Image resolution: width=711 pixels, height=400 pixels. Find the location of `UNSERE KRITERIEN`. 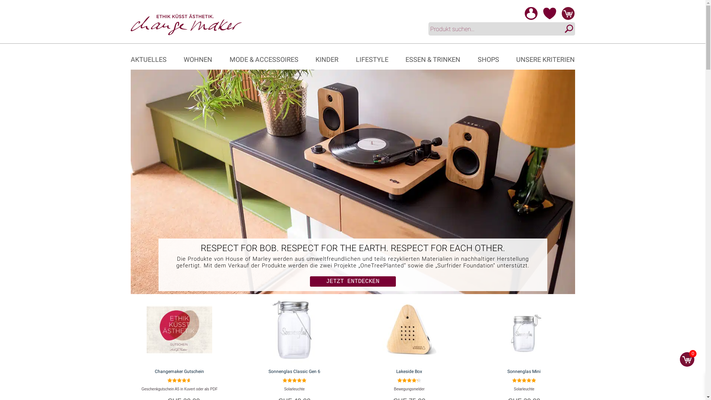

UNSERE KRITERIEN is located at coordinates (544, 60).